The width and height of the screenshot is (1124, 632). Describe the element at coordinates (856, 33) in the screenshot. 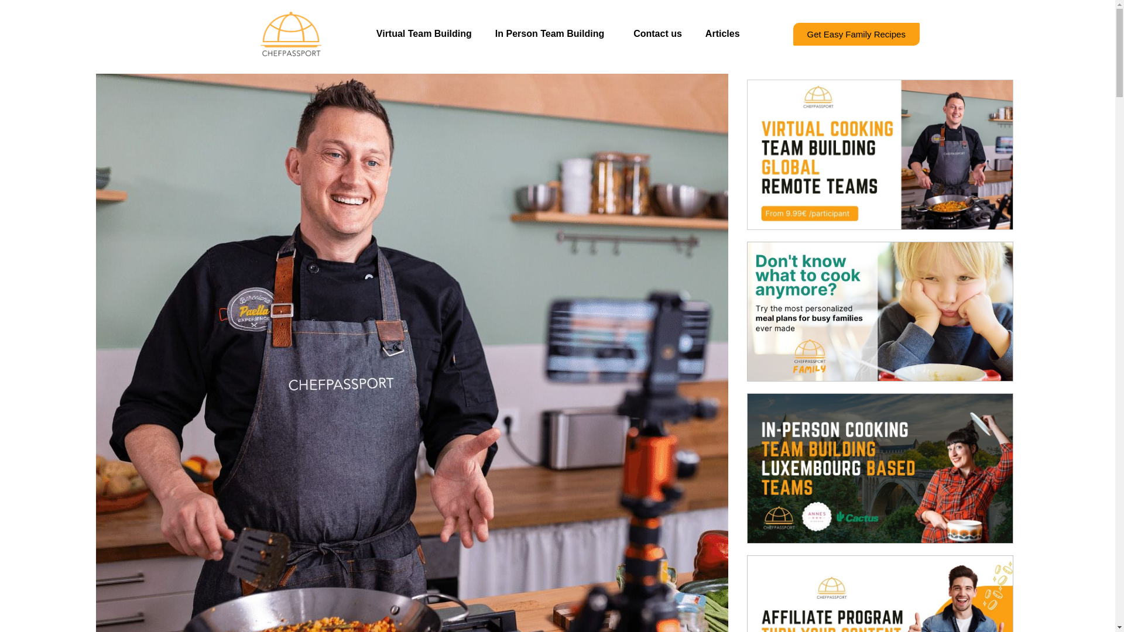

I see `Get Easy Family Recipes` at that location.